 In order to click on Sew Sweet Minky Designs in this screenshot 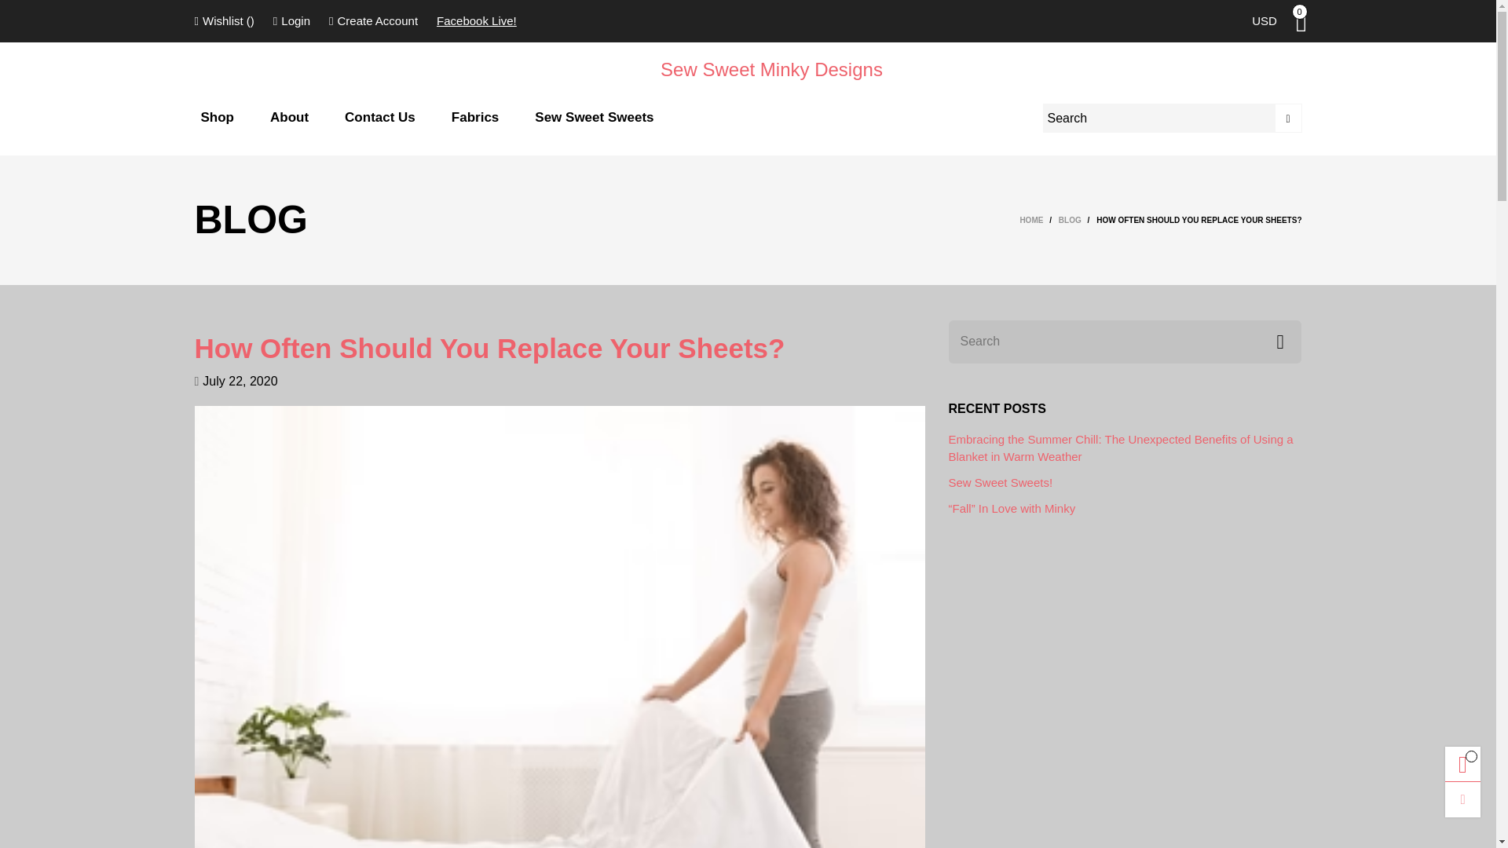, I will do `click(748, 69)`.